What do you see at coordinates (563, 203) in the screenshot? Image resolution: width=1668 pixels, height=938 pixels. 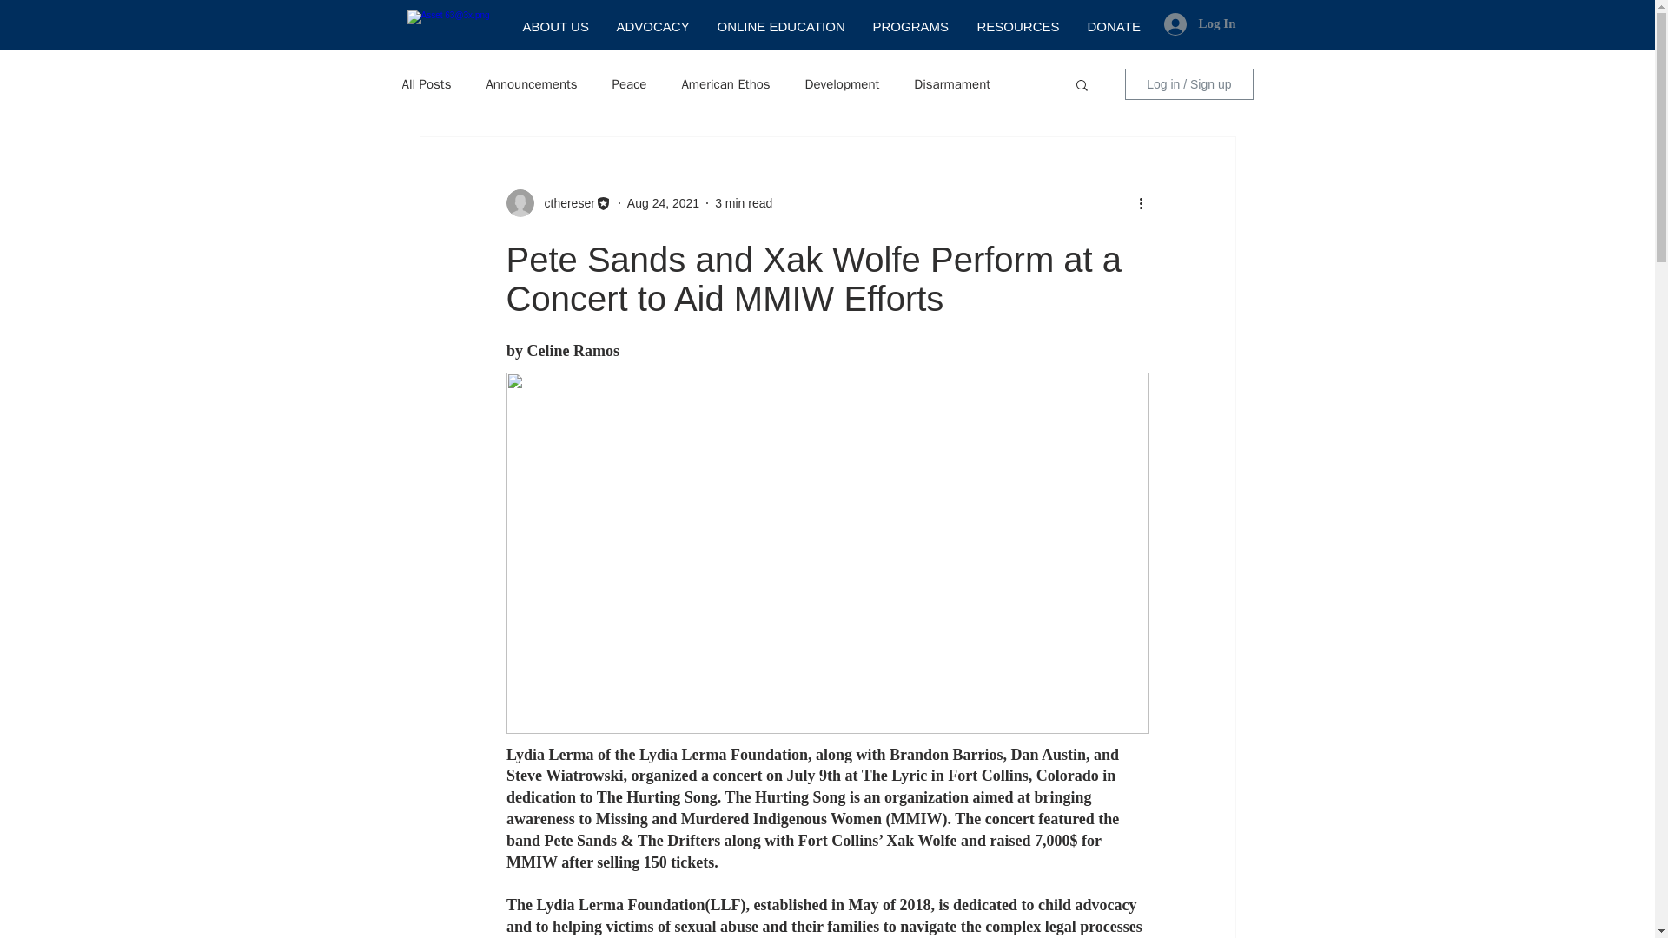 I see `cthereser` at bounding box center [563, 203].